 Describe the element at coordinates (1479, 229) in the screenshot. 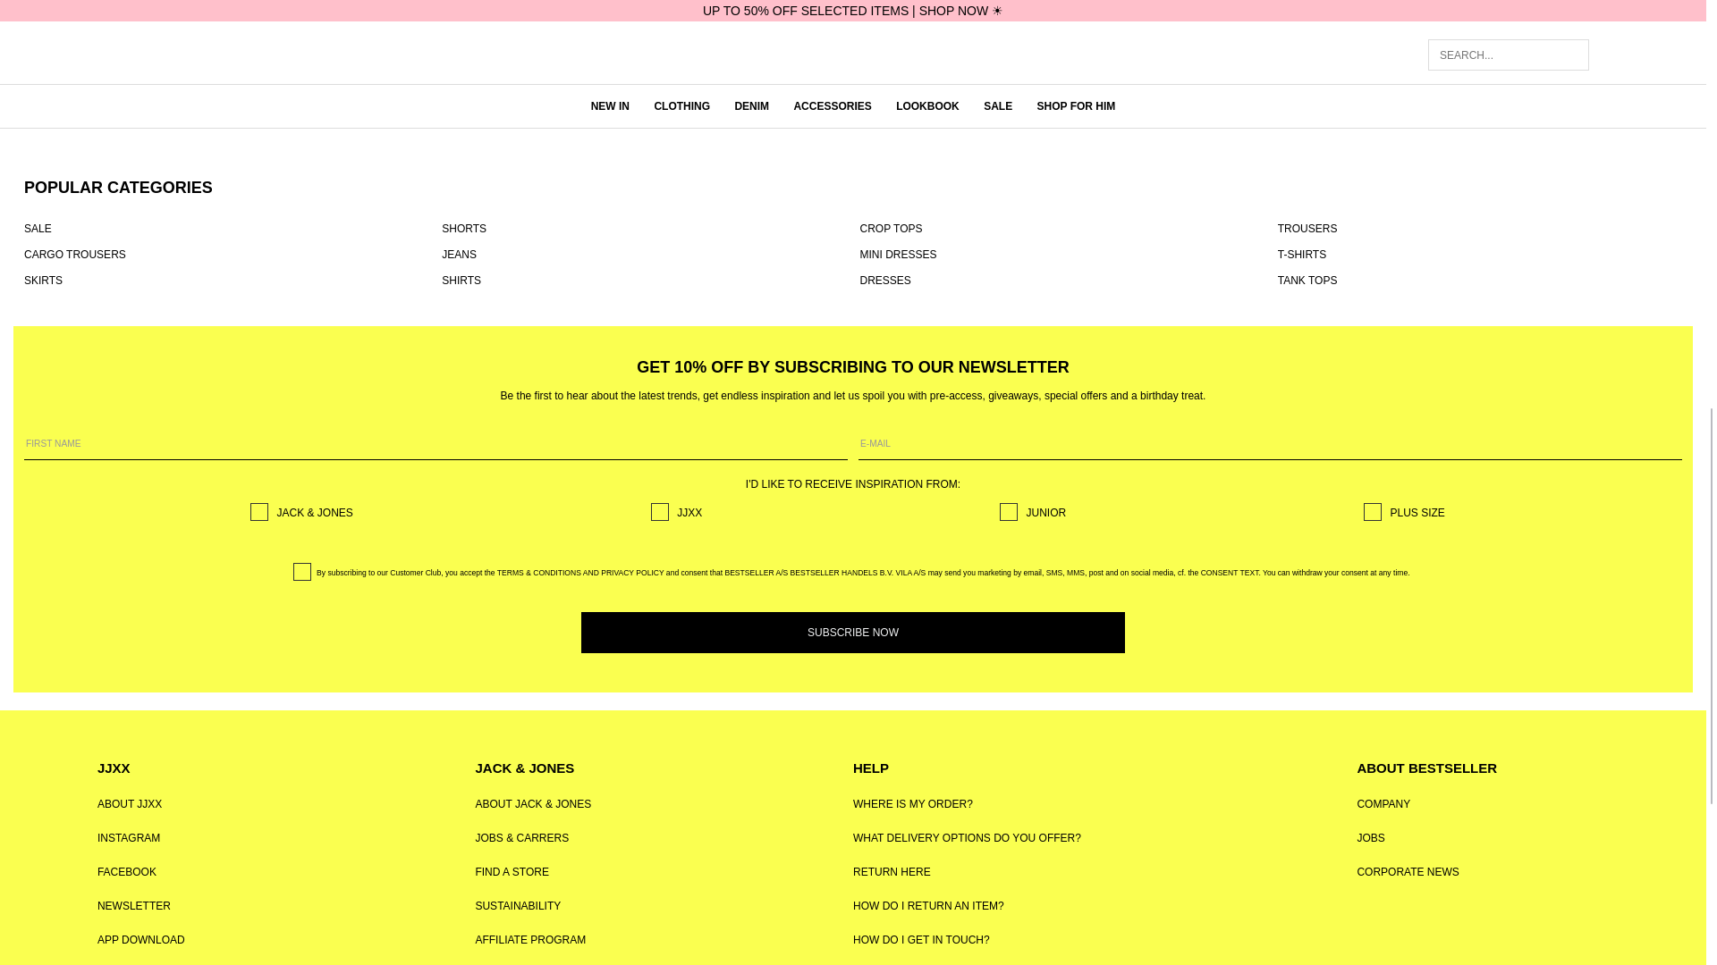

I see `TROUSERS` at that location.